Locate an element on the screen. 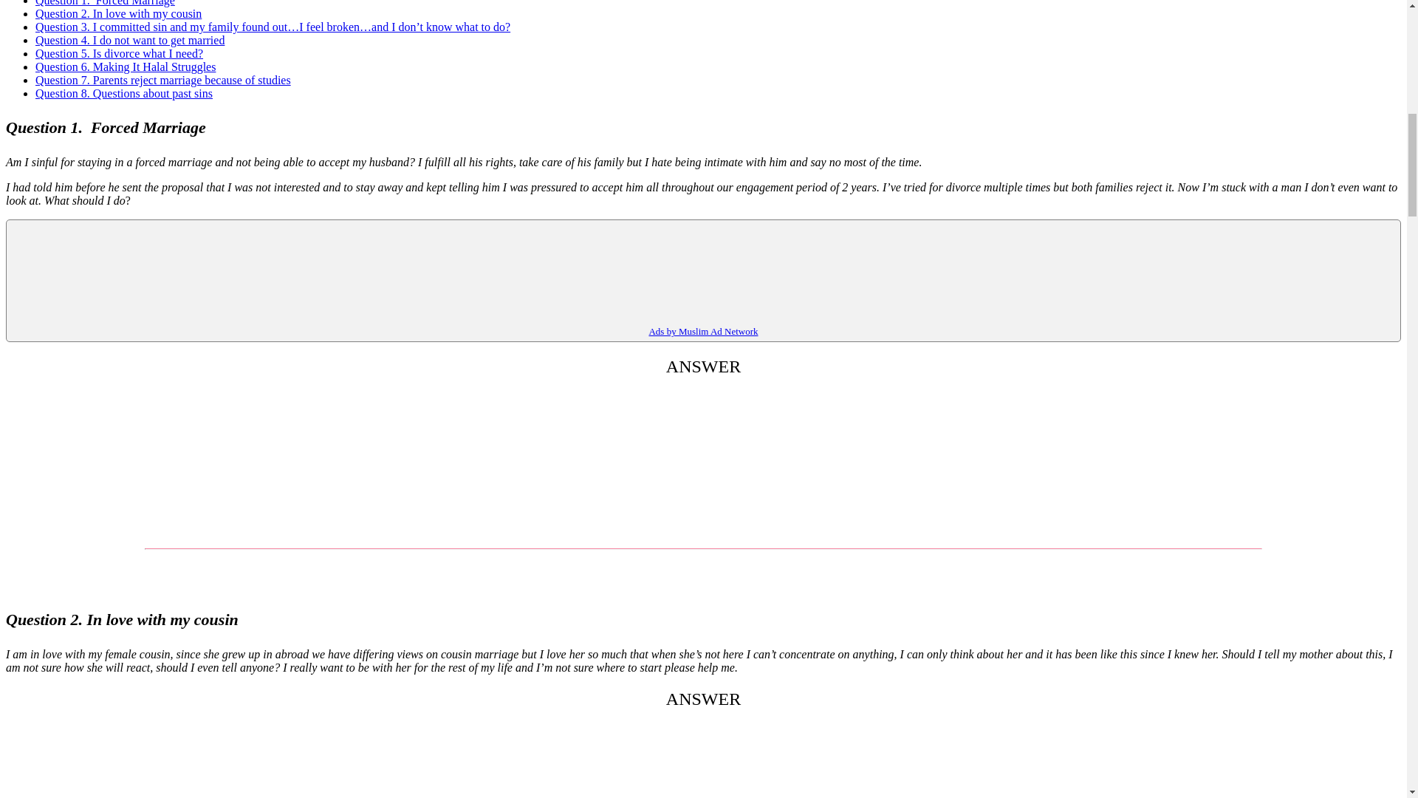  Advertise and Market to Muslims is located at coordinates (702, 331).